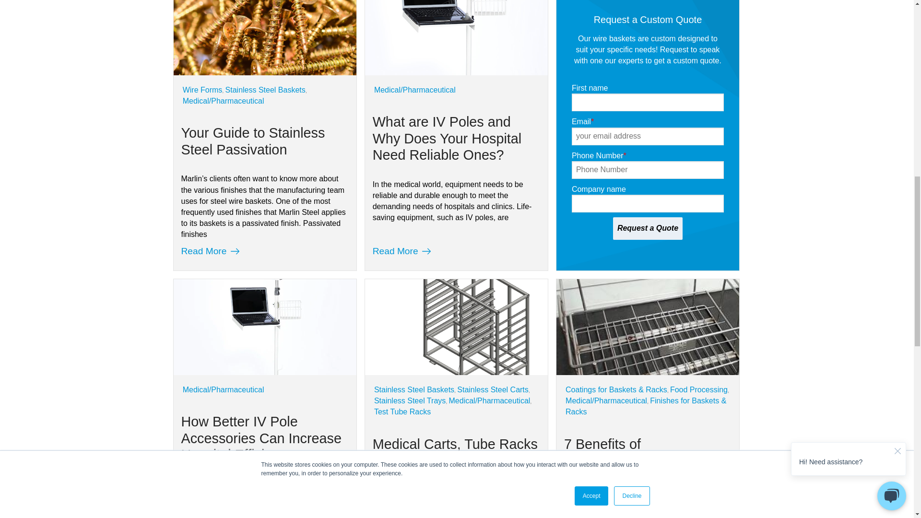  Describe the element at coordinates (264, 50) in the screenshot. I see `Your Guide to Stainless Steel Passivation` at that location.